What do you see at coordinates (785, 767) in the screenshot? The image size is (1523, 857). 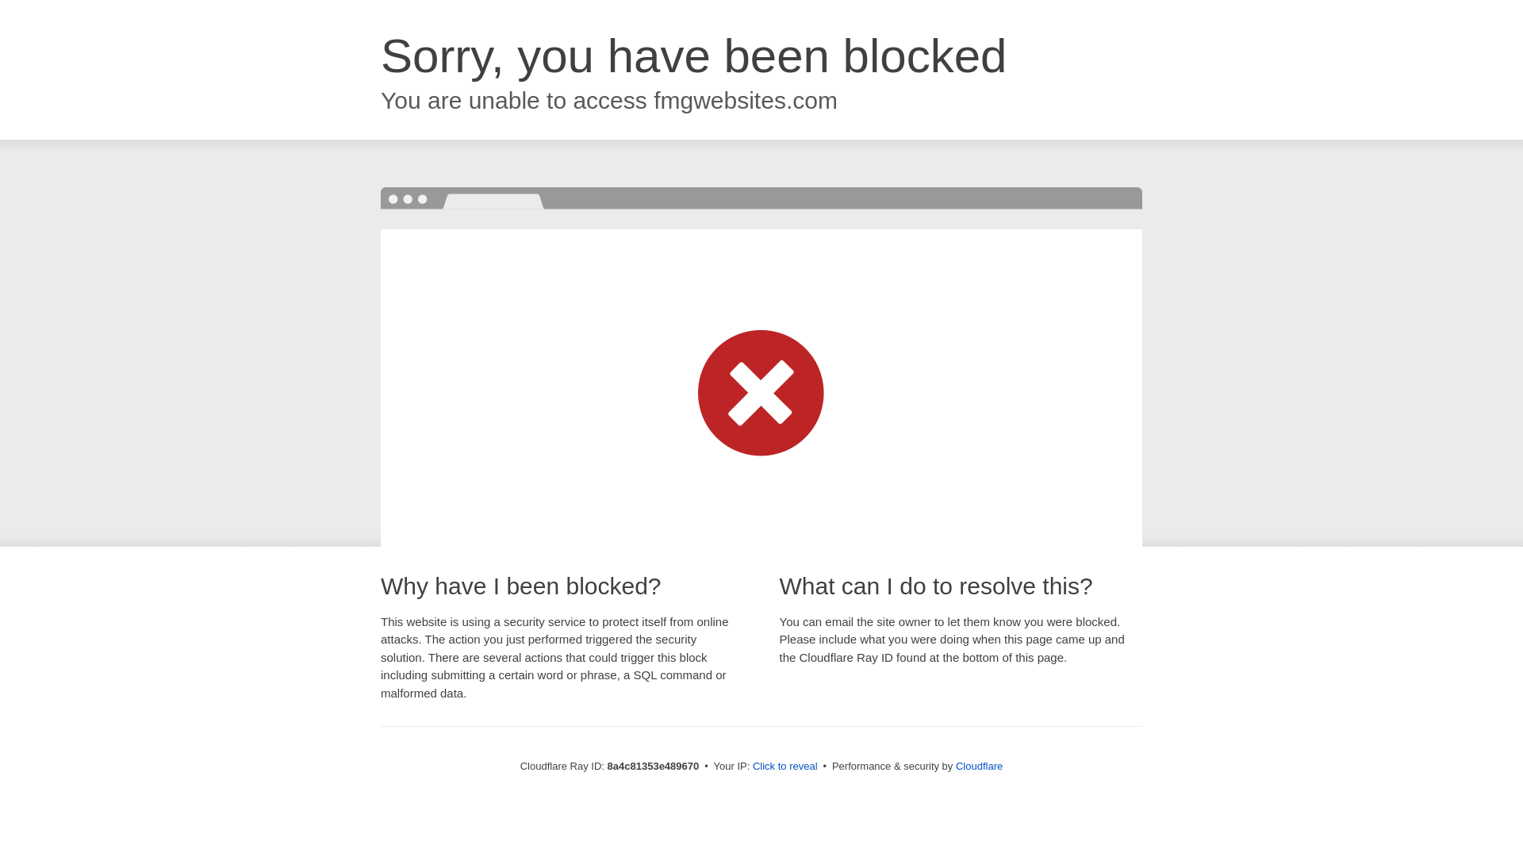 I see `Click to reveal` at bounding box center [785, 767].